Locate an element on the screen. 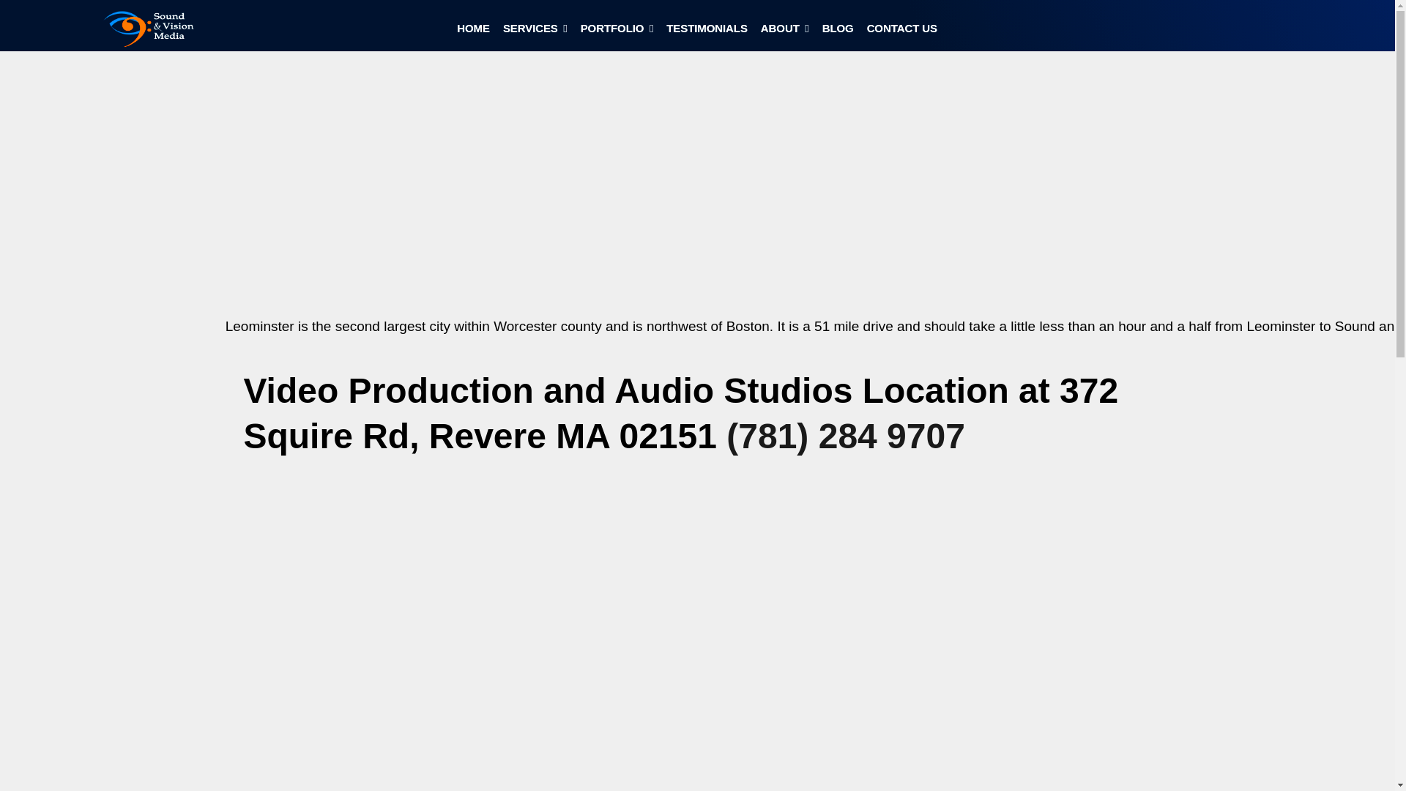 The image size is (1406, 791). CONTACT US is located at coordinates (902, 32).